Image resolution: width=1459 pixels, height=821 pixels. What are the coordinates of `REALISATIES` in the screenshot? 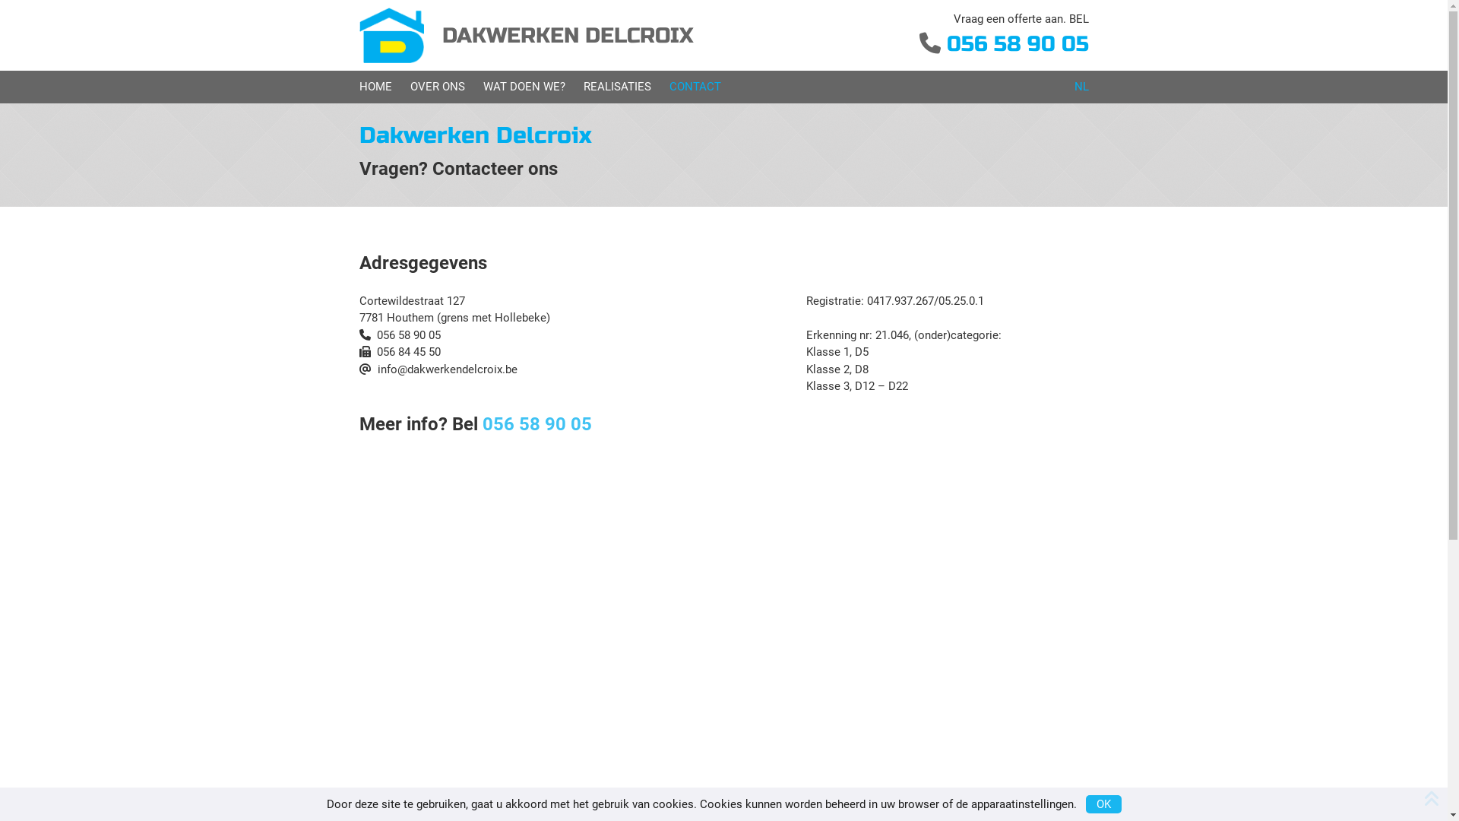 It's located at (617, 87).